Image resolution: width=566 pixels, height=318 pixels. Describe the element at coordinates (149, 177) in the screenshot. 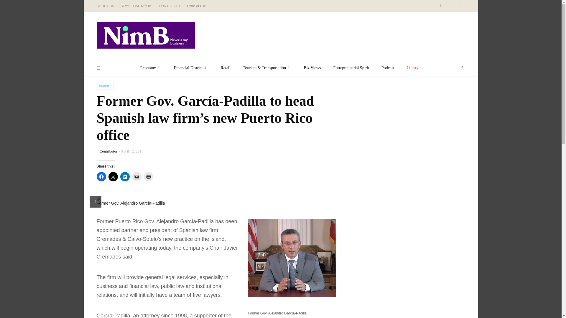

I see `Click to print` at that location.